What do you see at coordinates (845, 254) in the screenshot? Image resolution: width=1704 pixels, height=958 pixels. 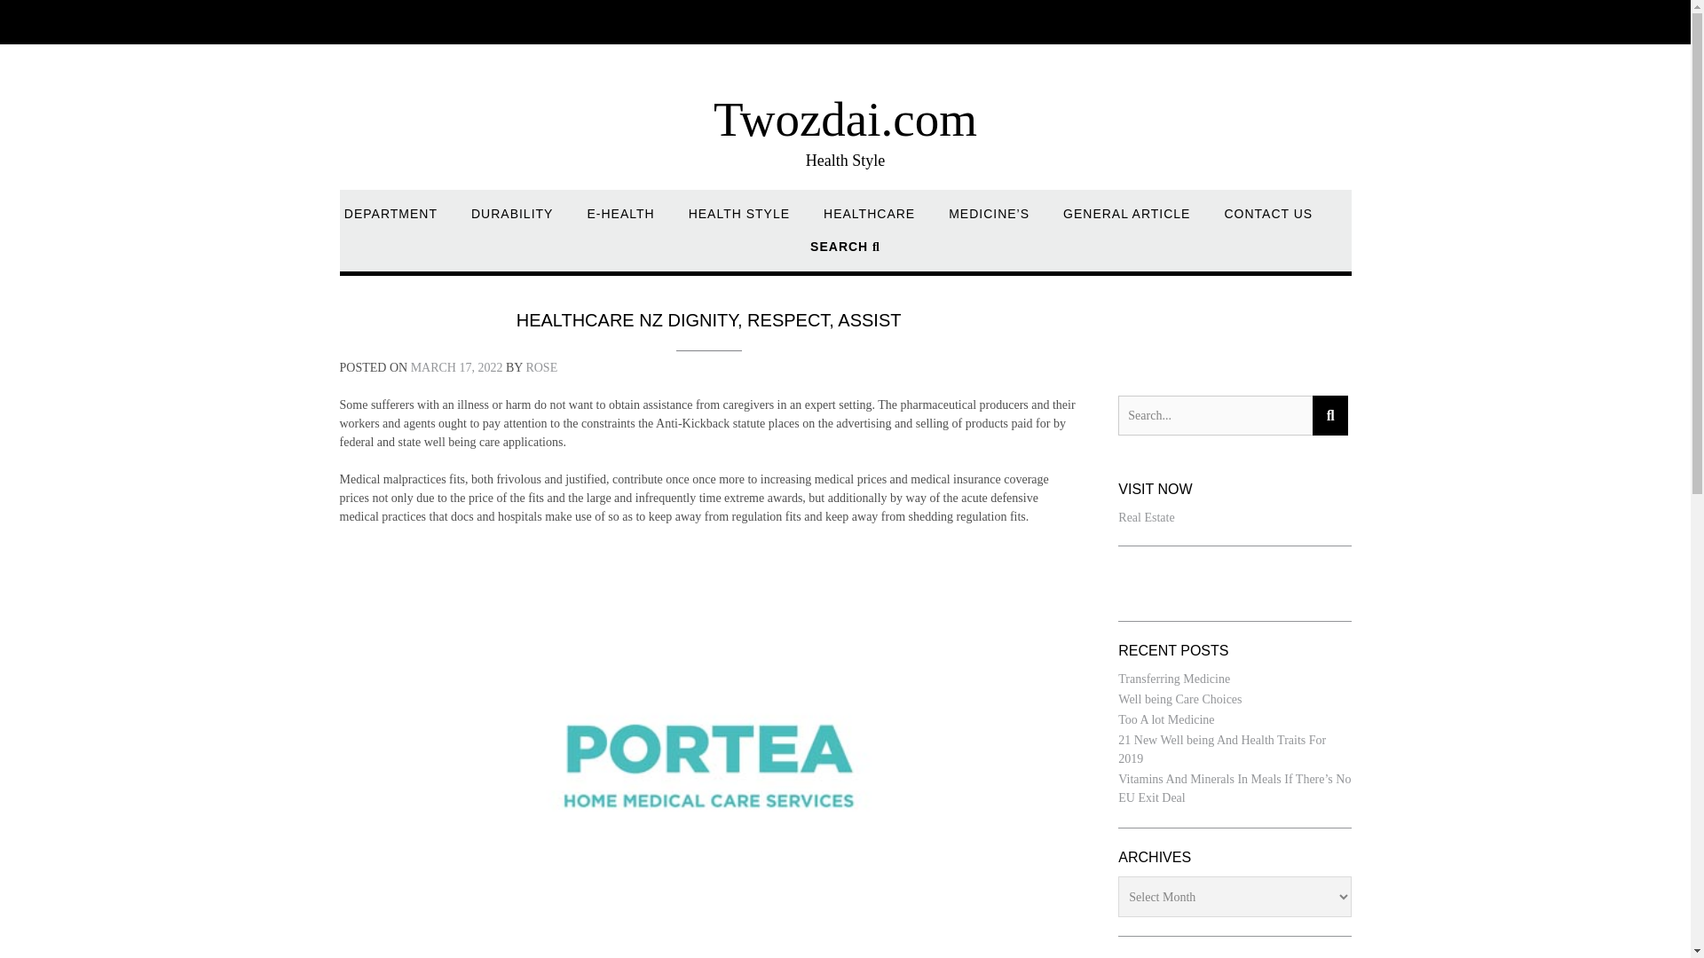 I see `SEARCH` at bounding box center [845, 254].